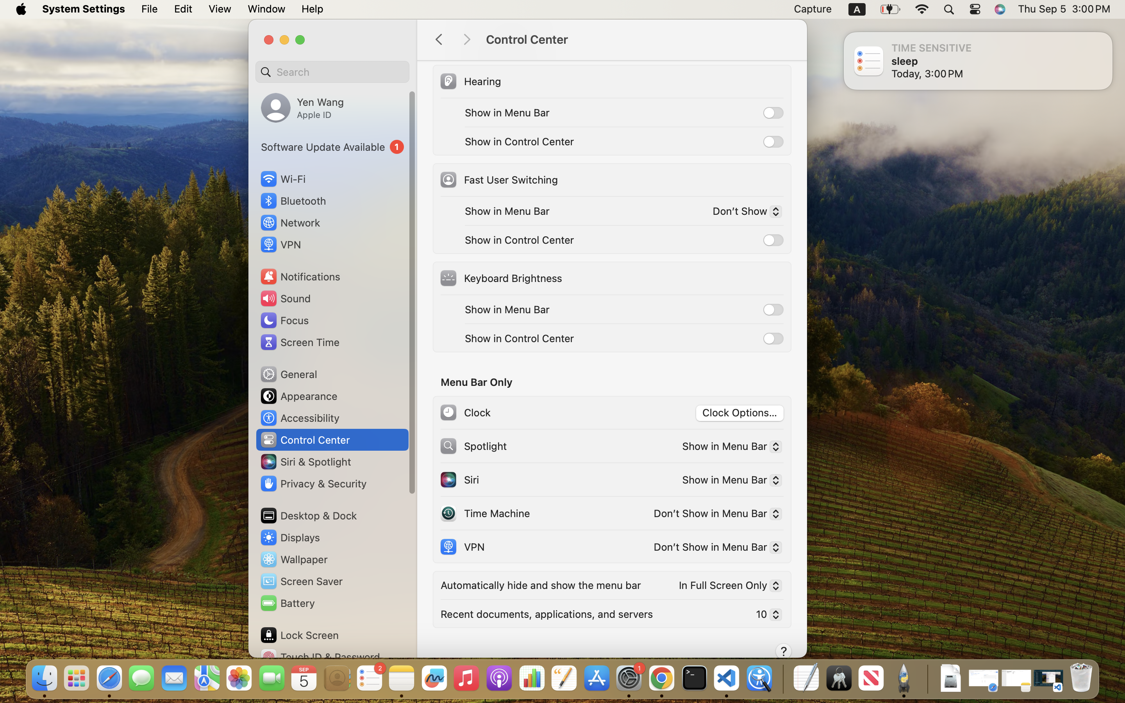 This screenshot has height=703, width=1125. I want to click on Fast User Switching, so click(498, 180).